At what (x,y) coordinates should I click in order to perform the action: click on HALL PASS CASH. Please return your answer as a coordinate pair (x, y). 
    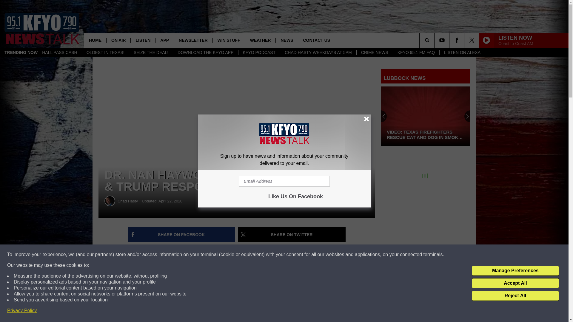
    Looking at the image, I should click on (60, 52).